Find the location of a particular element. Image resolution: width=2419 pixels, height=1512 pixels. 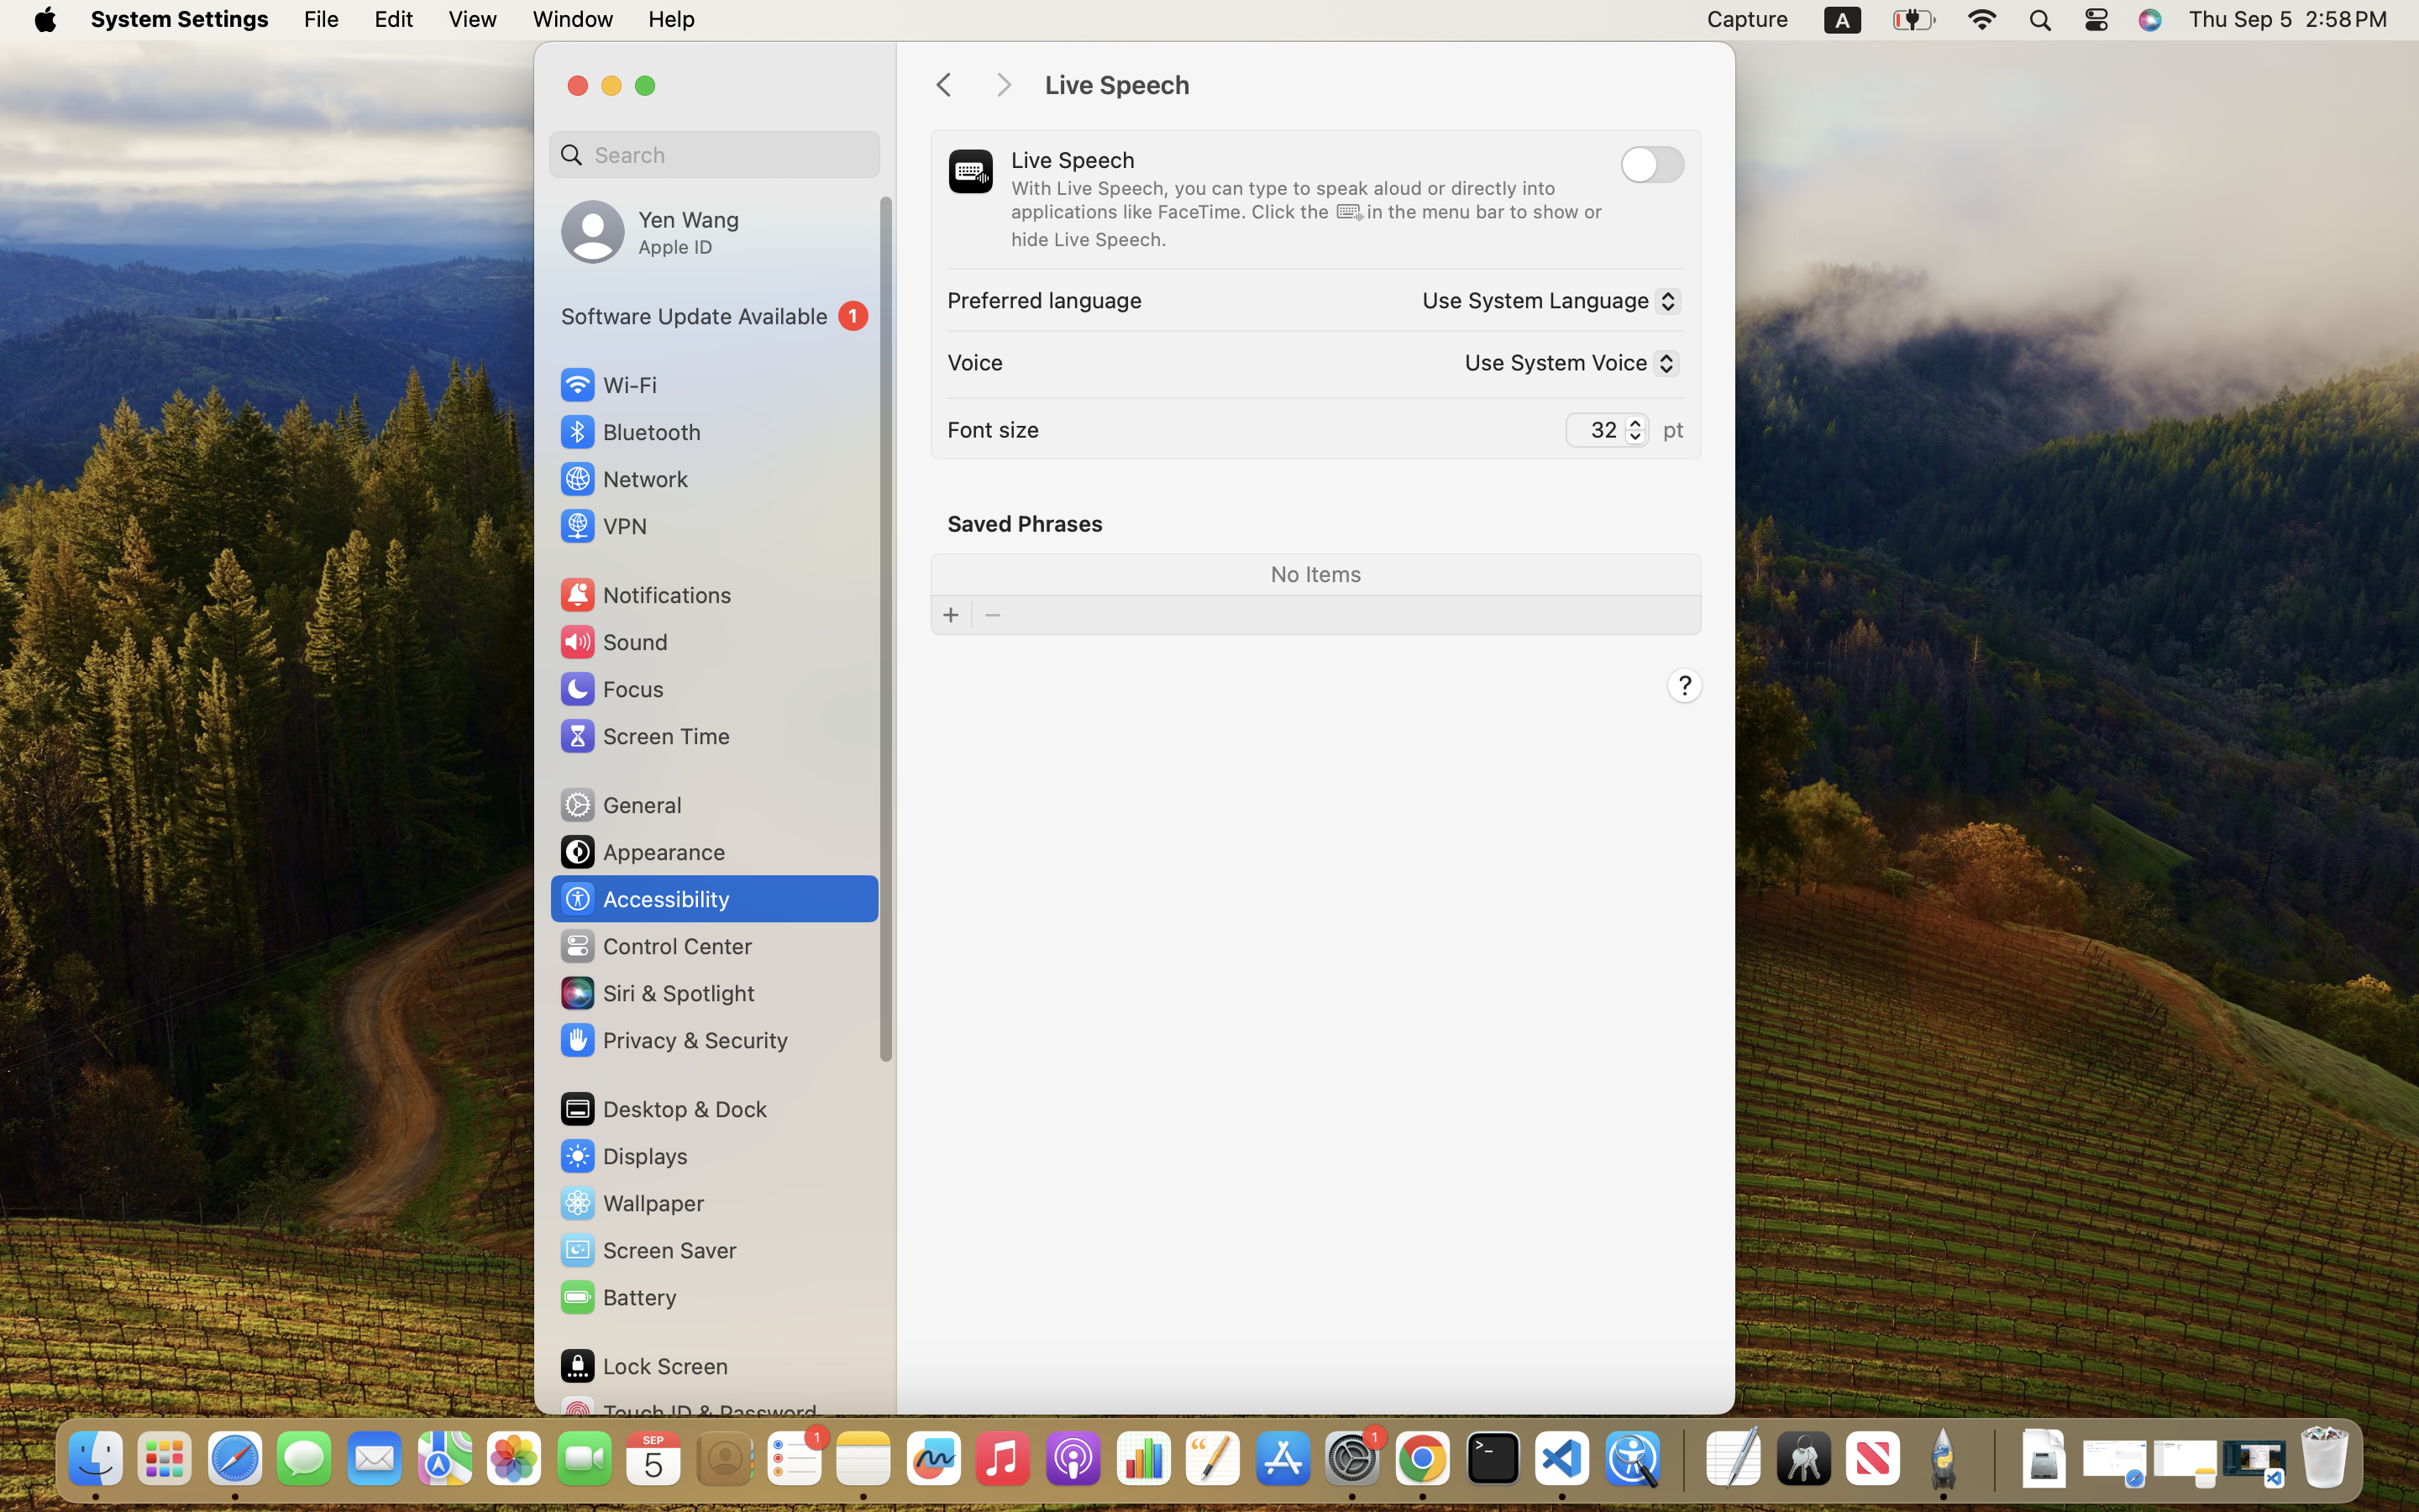

Wallpaper is located at coordinates (631, 1203).